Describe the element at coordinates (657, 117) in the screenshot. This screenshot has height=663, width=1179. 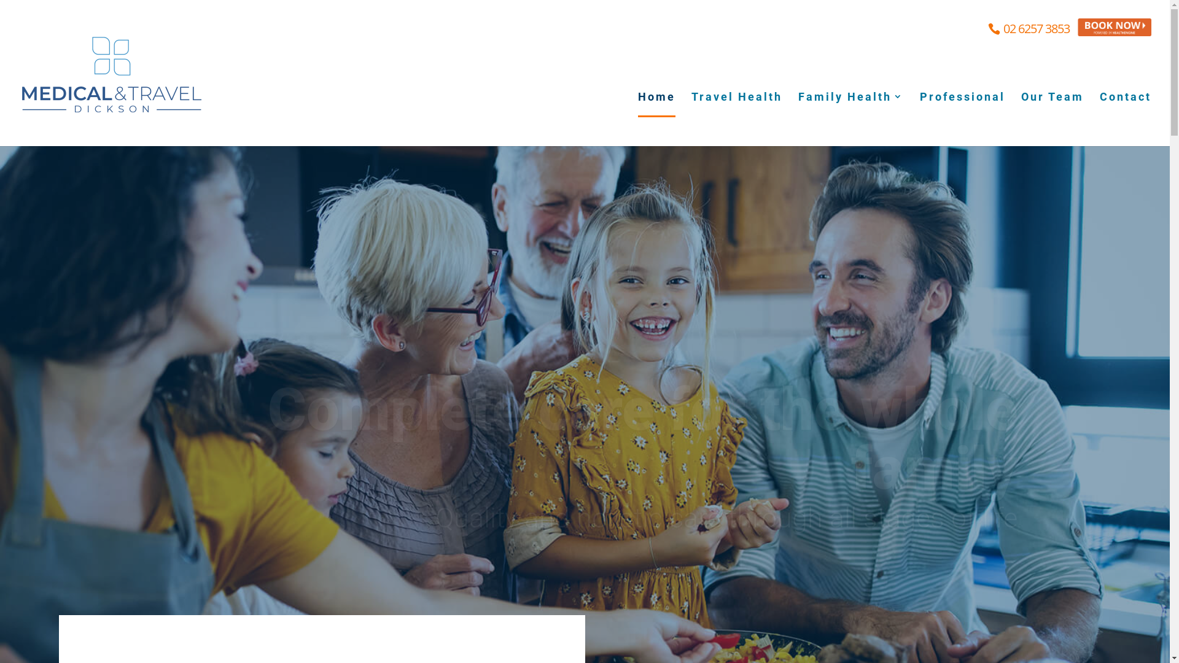
I see `Home` at that location.